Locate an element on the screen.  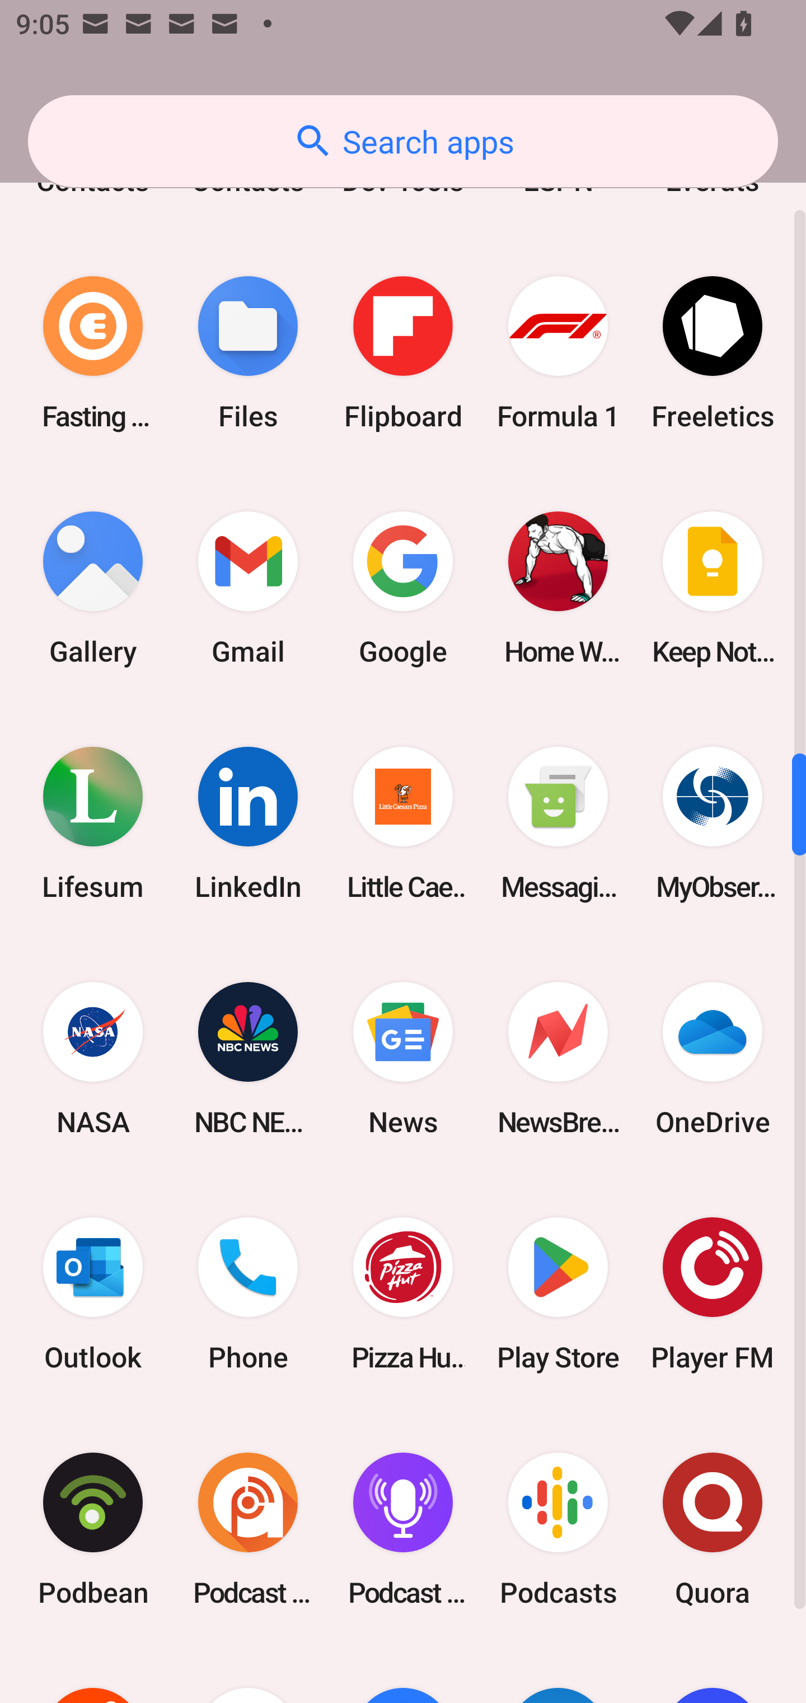
Gallery is located at coordinates (93, 587).